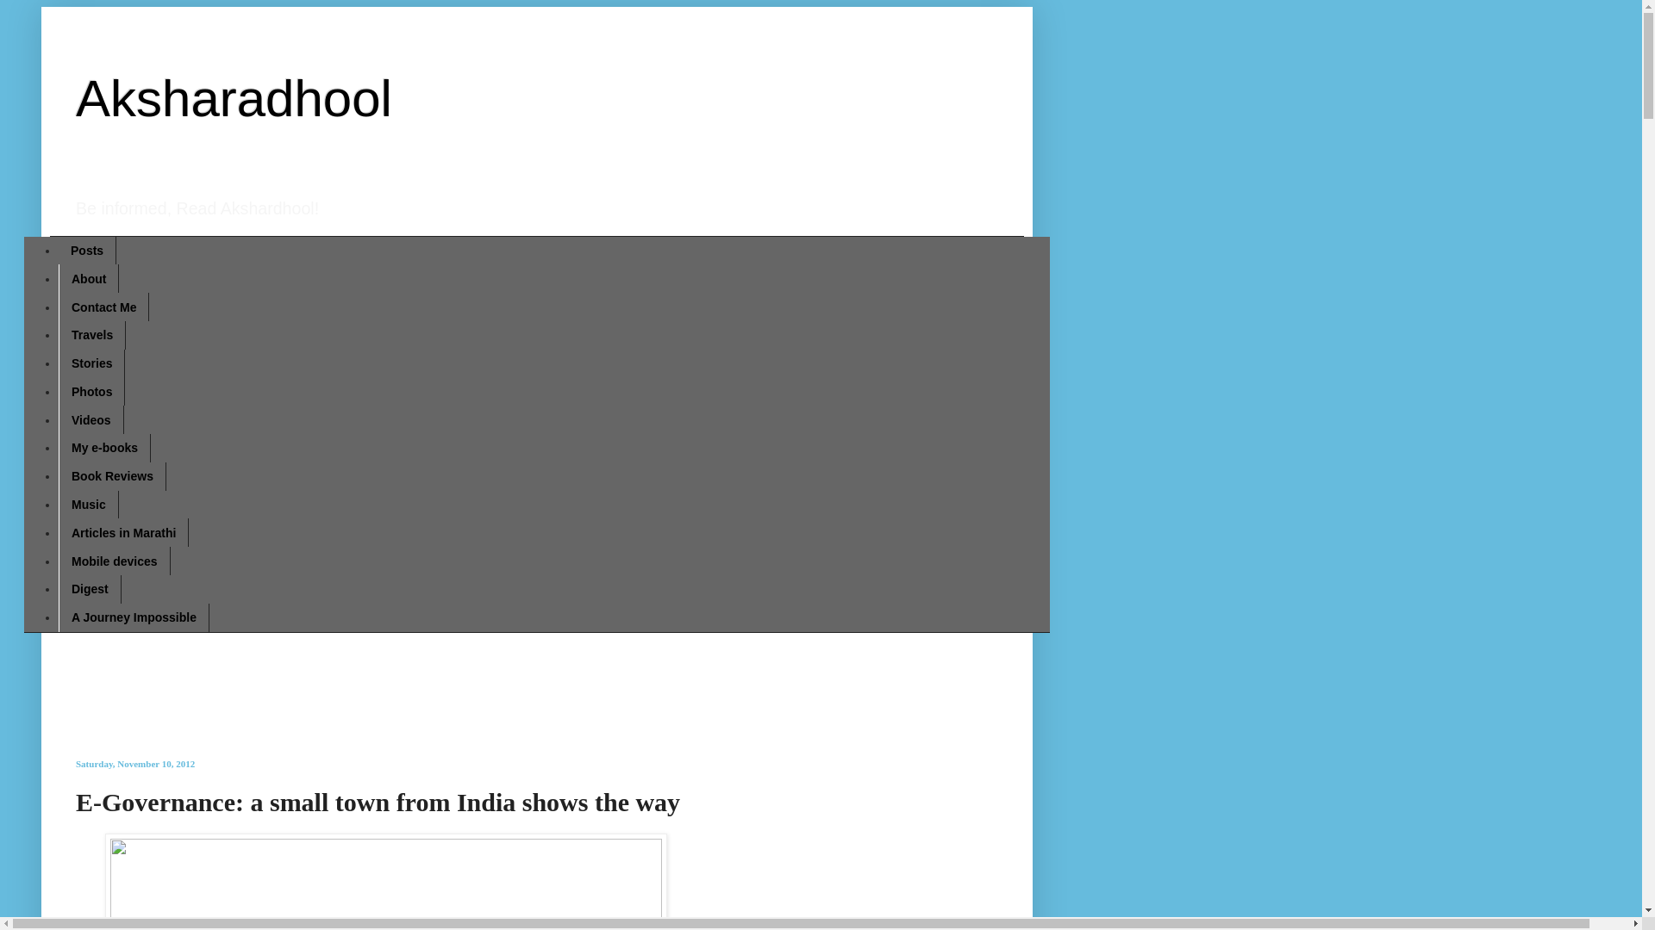 The width and height of the screenshot is (1655, 930). I want to click on About, so click(88, 278).